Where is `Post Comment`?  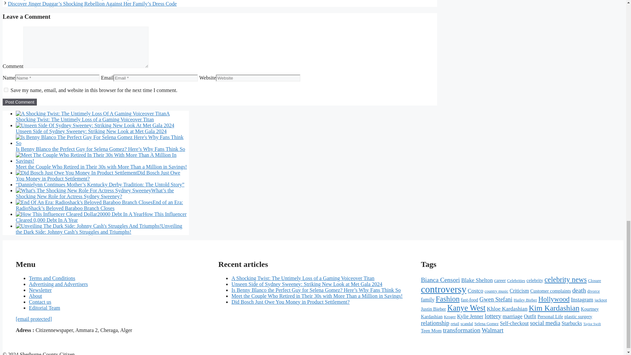 Post Comment is located at coordinates (19, 102).